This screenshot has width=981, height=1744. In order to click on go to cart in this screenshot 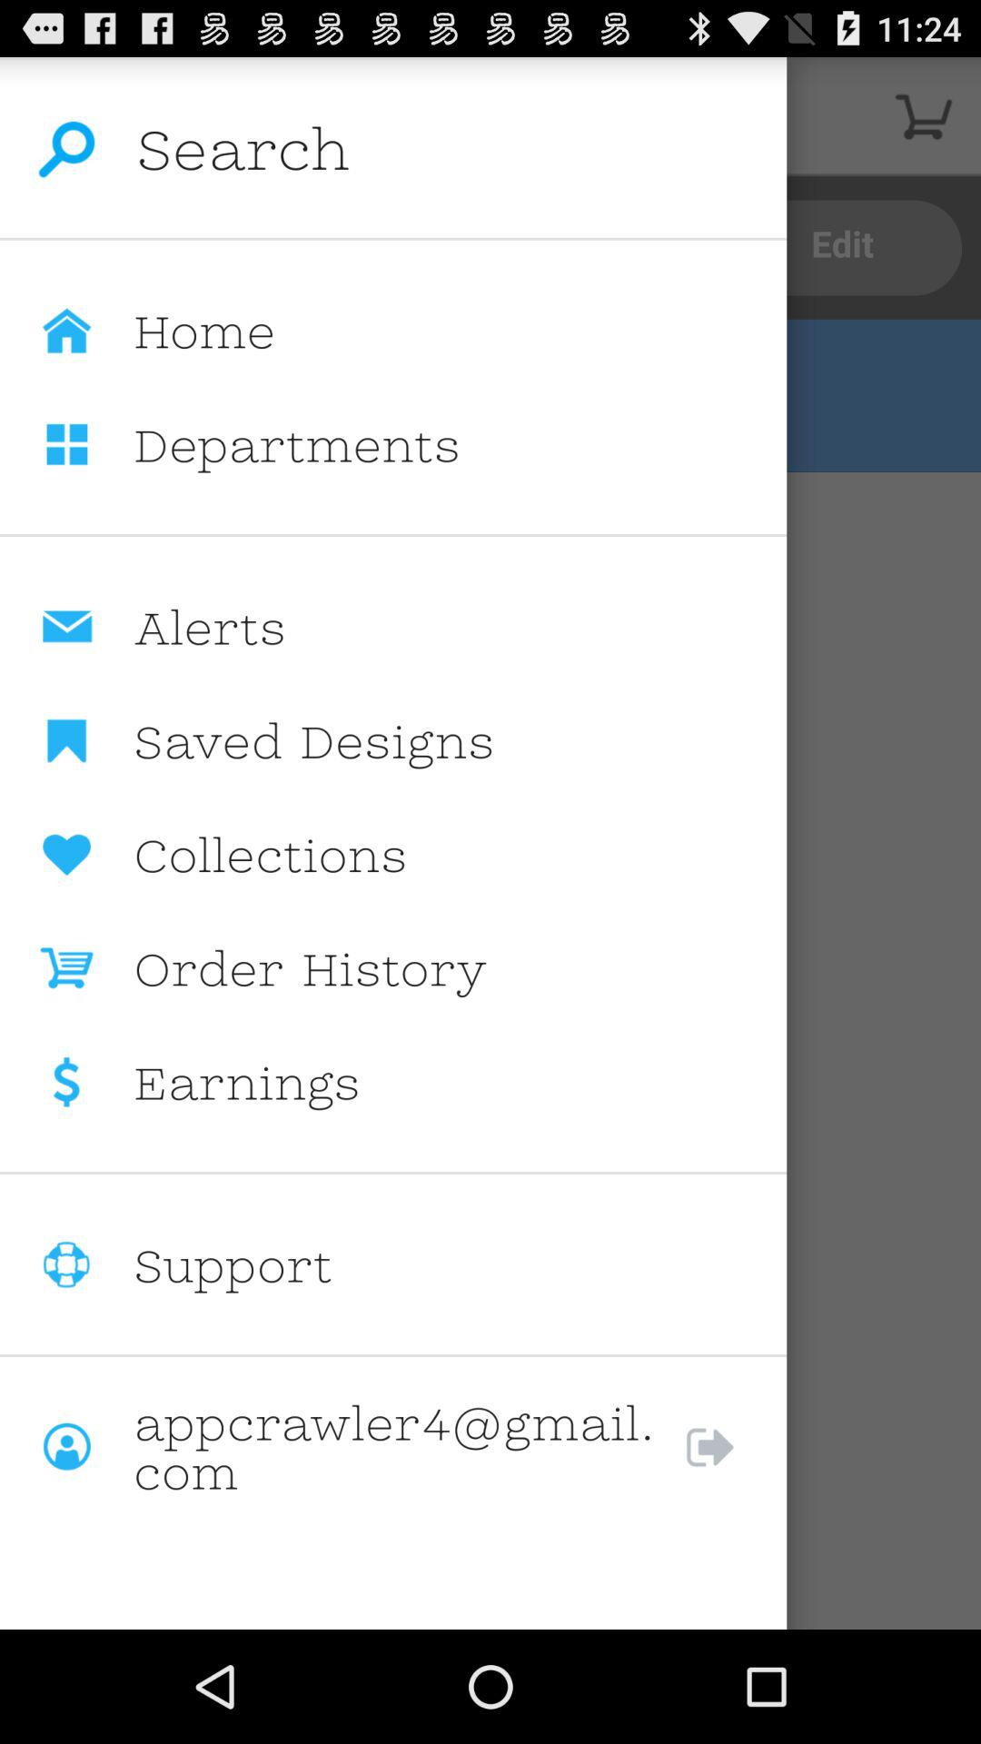, I will do `click(923, 116)`.